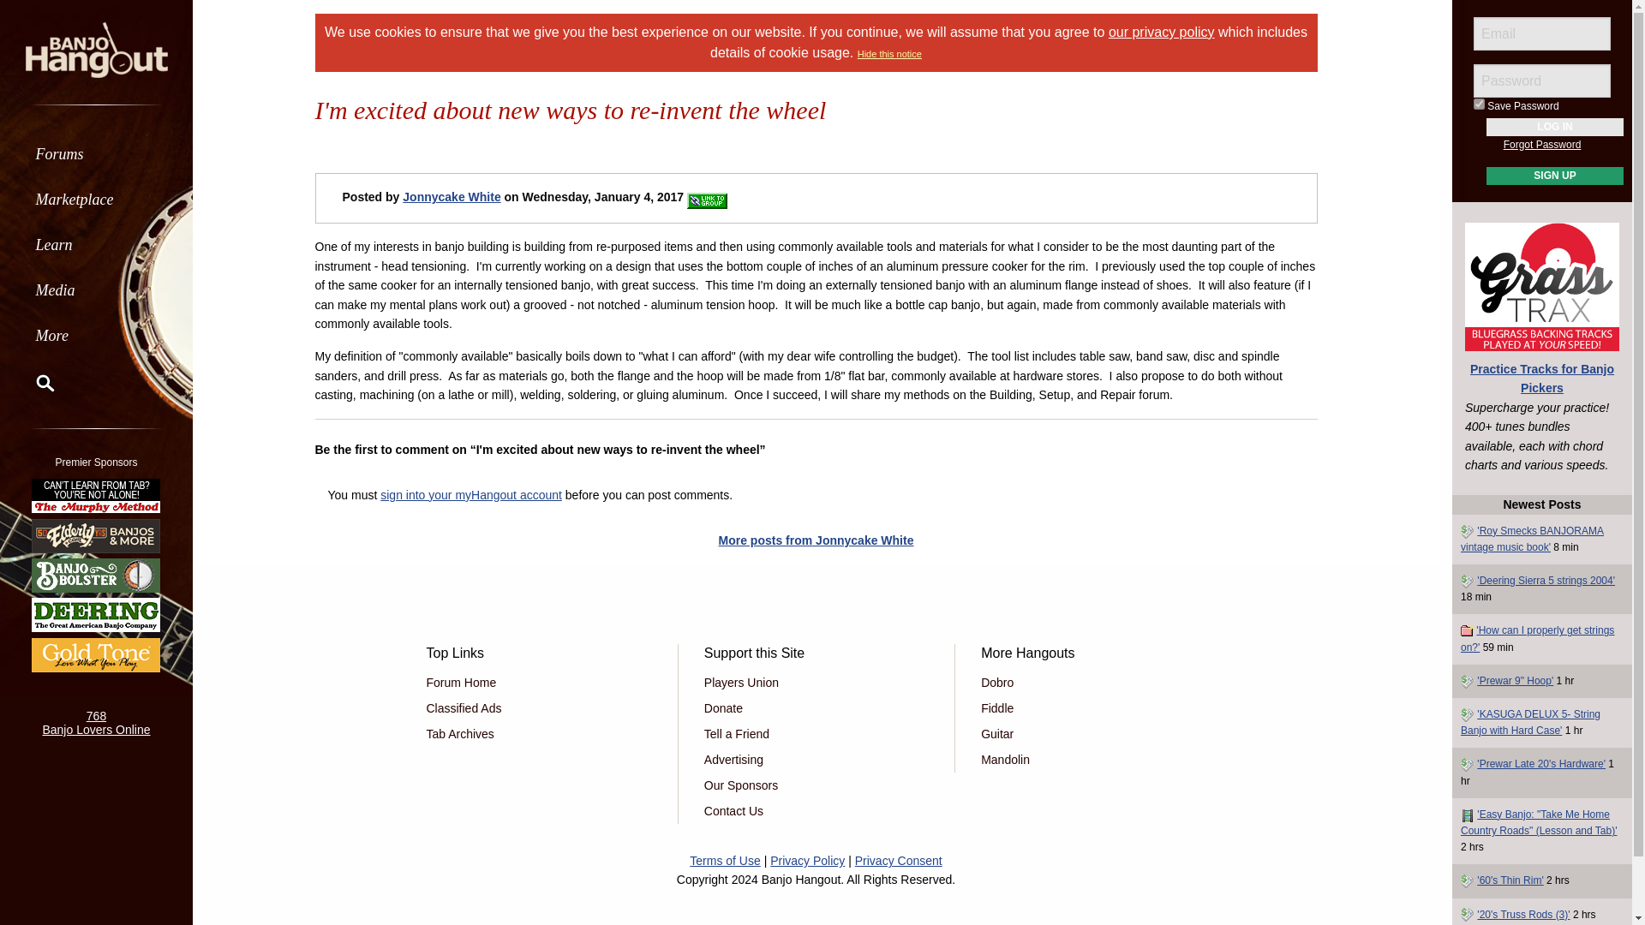 The height and width of the screenshot is (925, 1645). What do you see at coordinates (1555, 127) in the screenshot?
I see `Log In` at bounding box center [1555, 127].